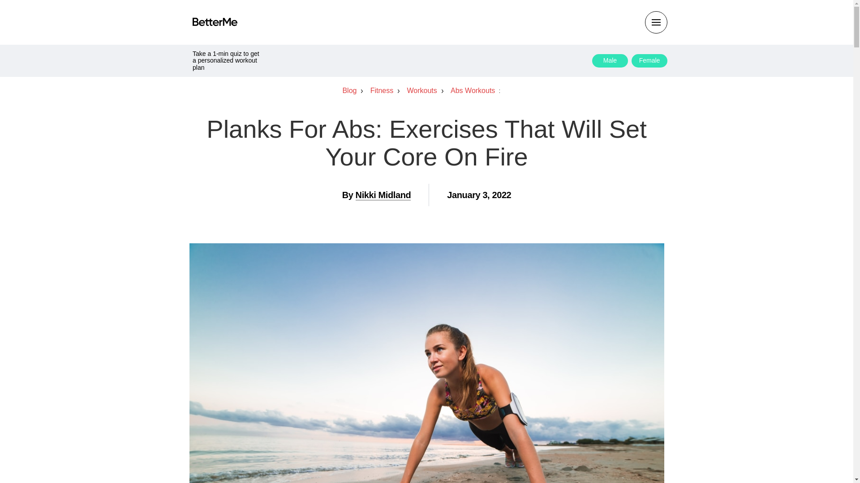 The width and height of the screenshot is (860, 483). What do you see at coordinates (354, 90) in the screenshot?
I see `Blog` at bounding box center [354, 90].